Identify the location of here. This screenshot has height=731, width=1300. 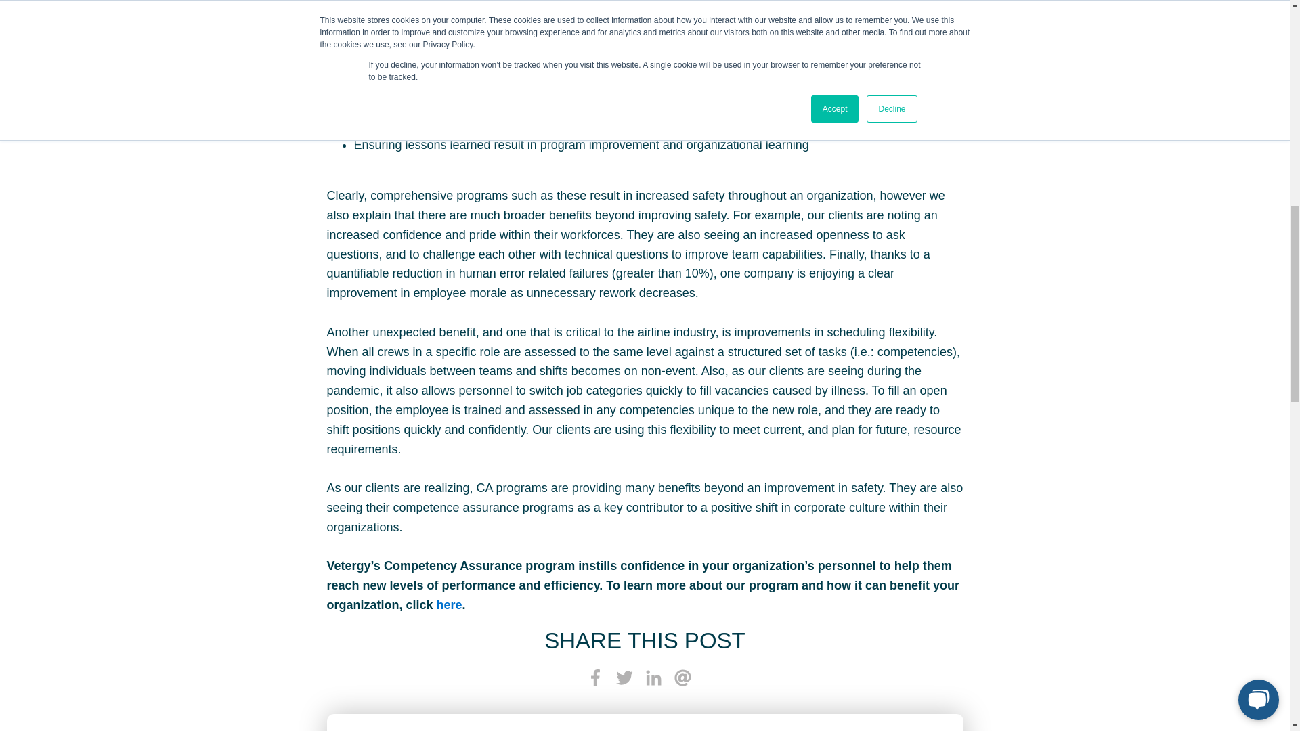
(450, 605).